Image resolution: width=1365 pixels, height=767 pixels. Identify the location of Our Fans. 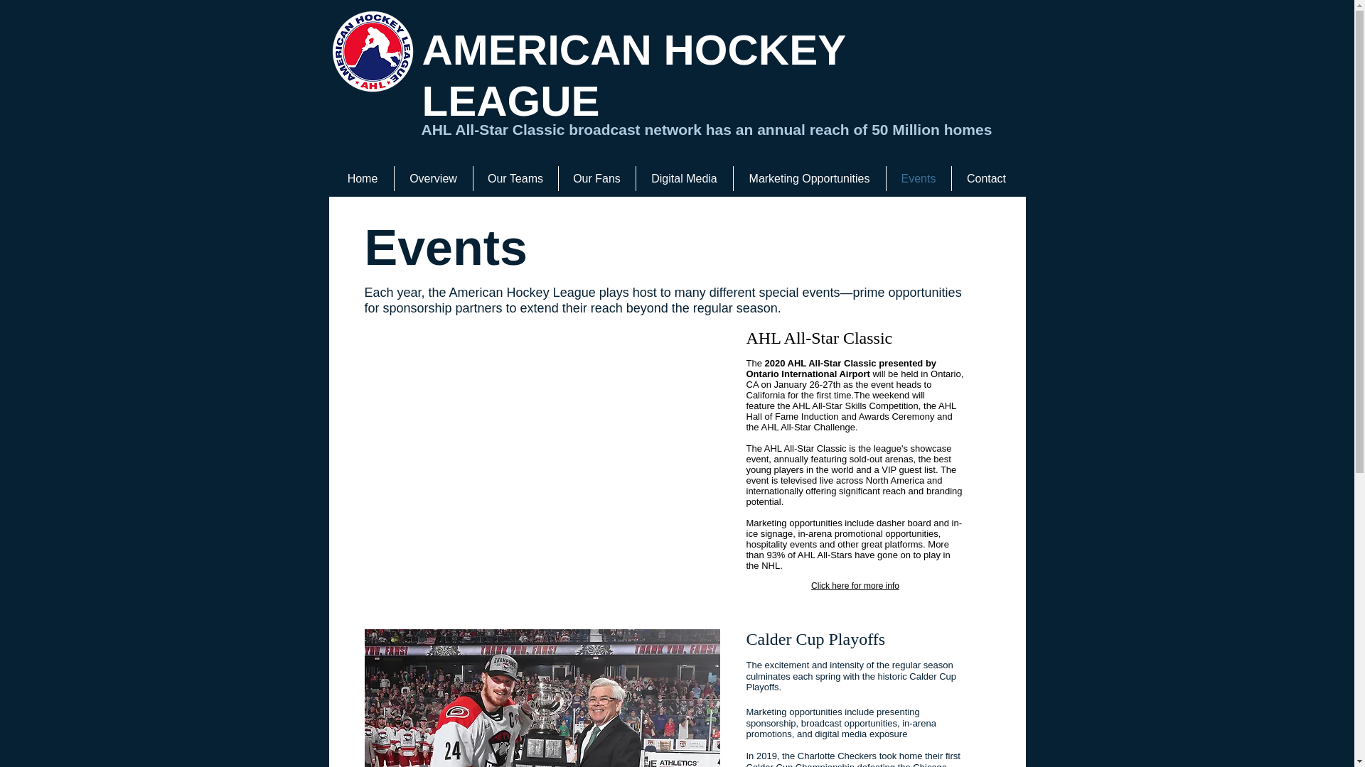
(597, 178).